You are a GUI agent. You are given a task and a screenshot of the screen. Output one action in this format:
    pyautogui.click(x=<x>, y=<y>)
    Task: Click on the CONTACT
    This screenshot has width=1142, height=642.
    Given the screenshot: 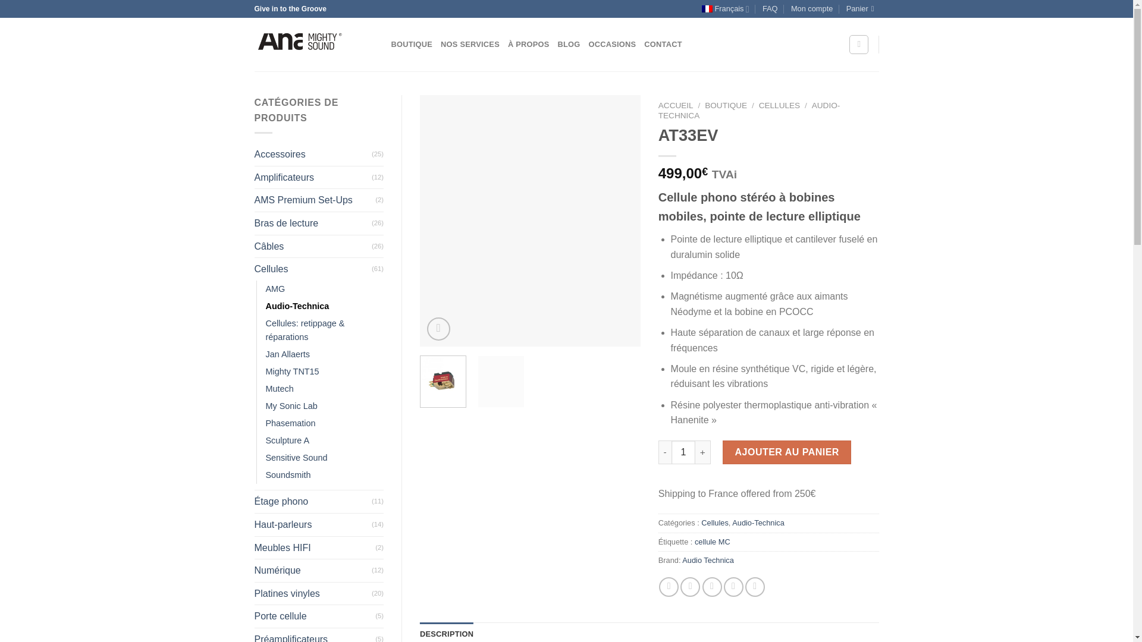 What is the action you would take?
    pyautogui.click(x=663, y=45)
    